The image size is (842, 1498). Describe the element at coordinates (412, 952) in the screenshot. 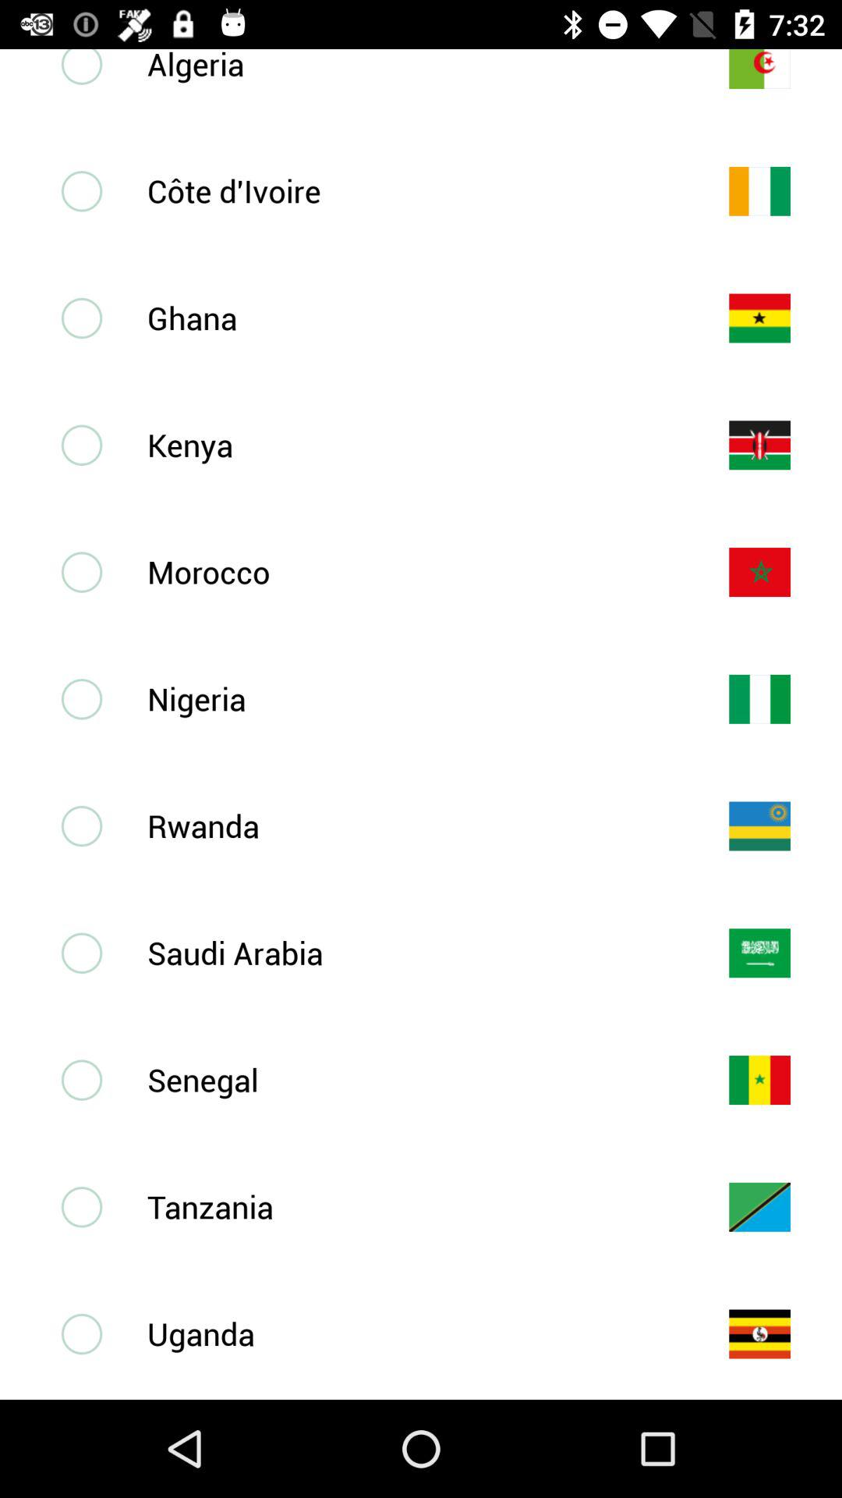

I see `flip to saudi arabia item` at that location.